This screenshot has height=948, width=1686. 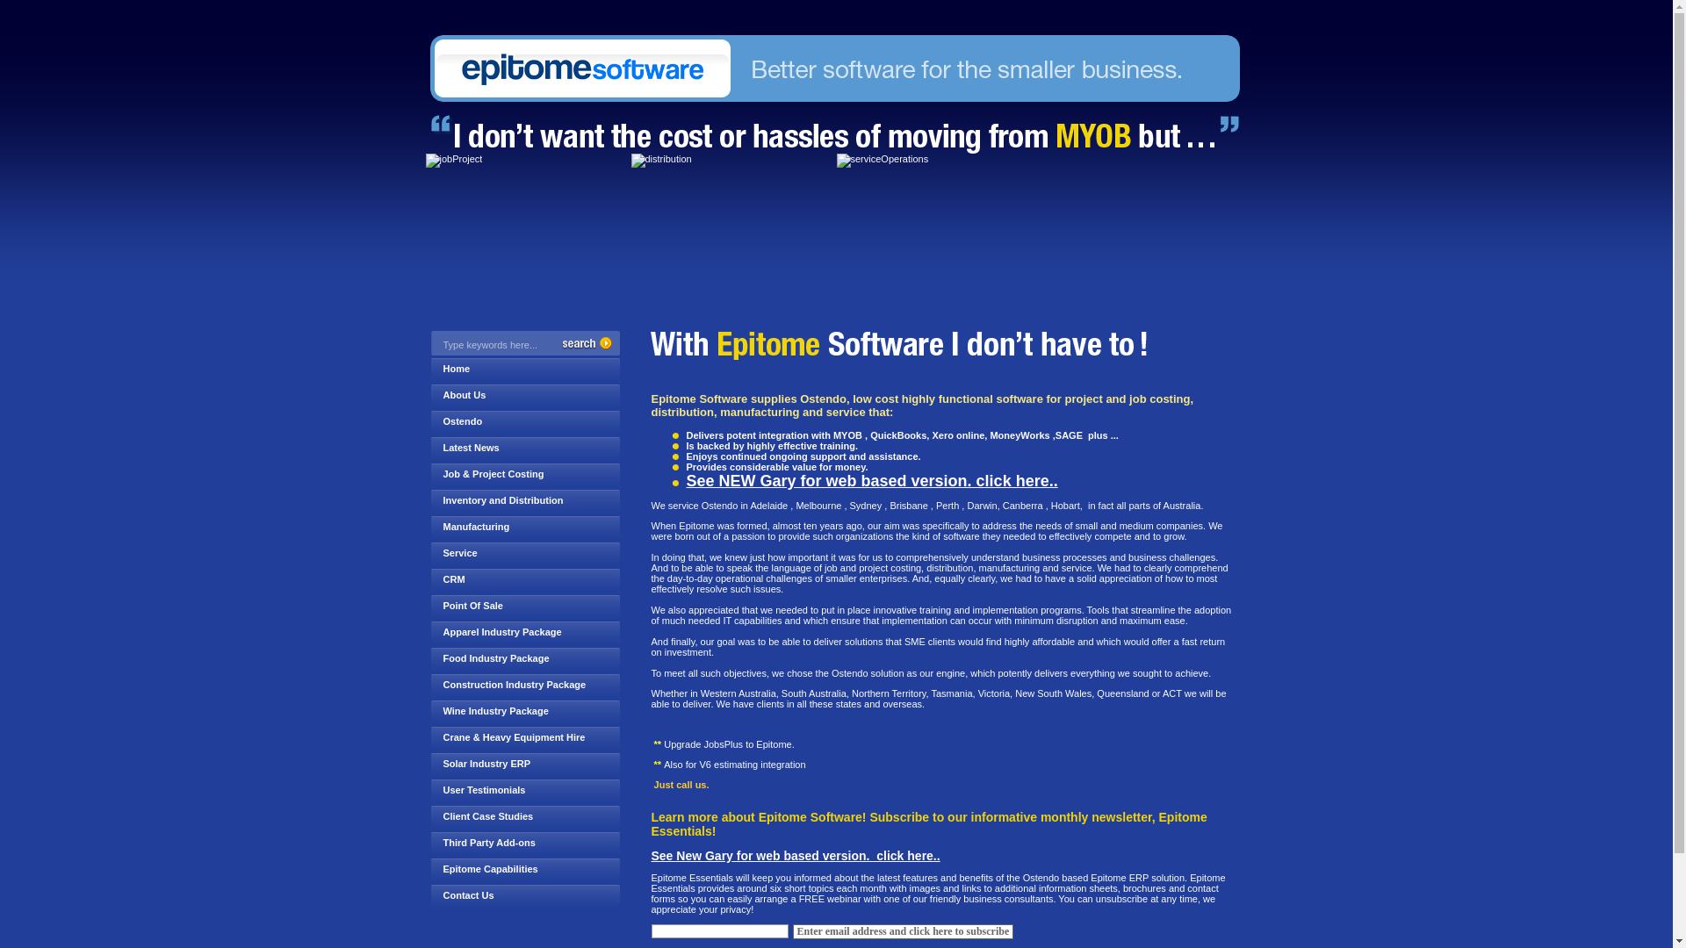 I want to click on Service, so click(x=522, y=554).